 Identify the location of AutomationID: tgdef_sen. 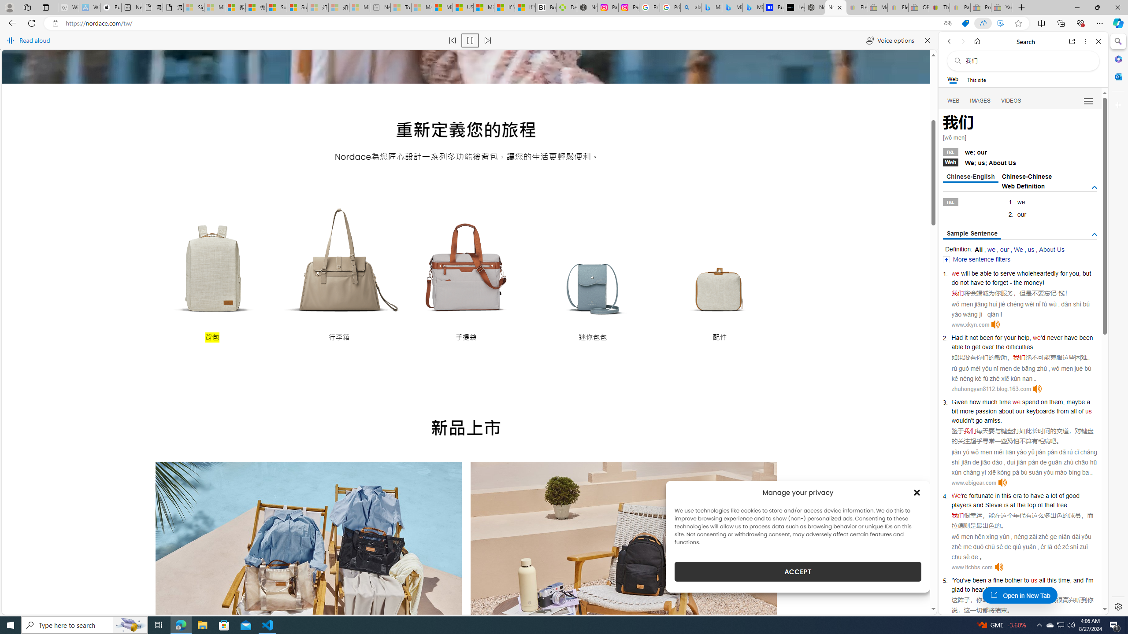
(1095, 234).